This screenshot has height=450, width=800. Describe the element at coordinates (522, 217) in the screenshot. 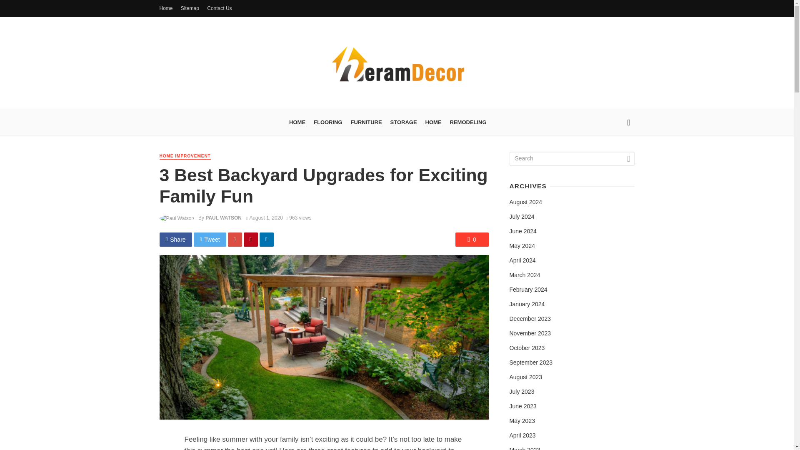

I see `July 2024` at that location.